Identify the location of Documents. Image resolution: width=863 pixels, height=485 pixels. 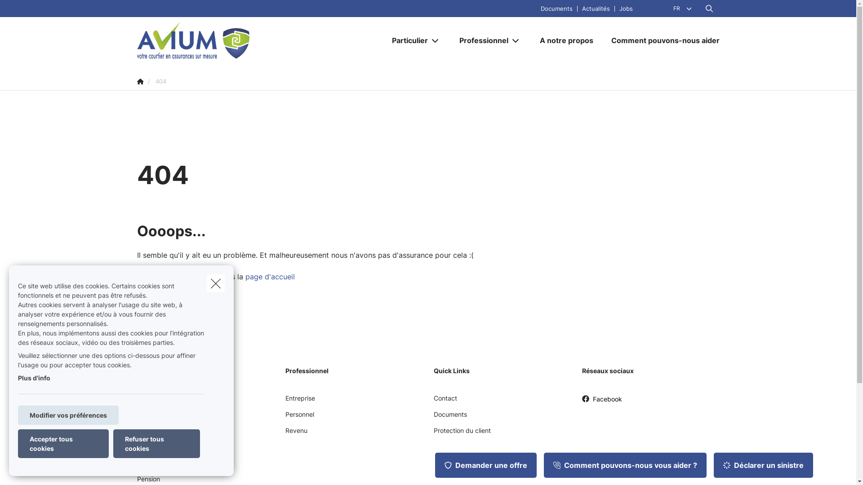
(450, 418).